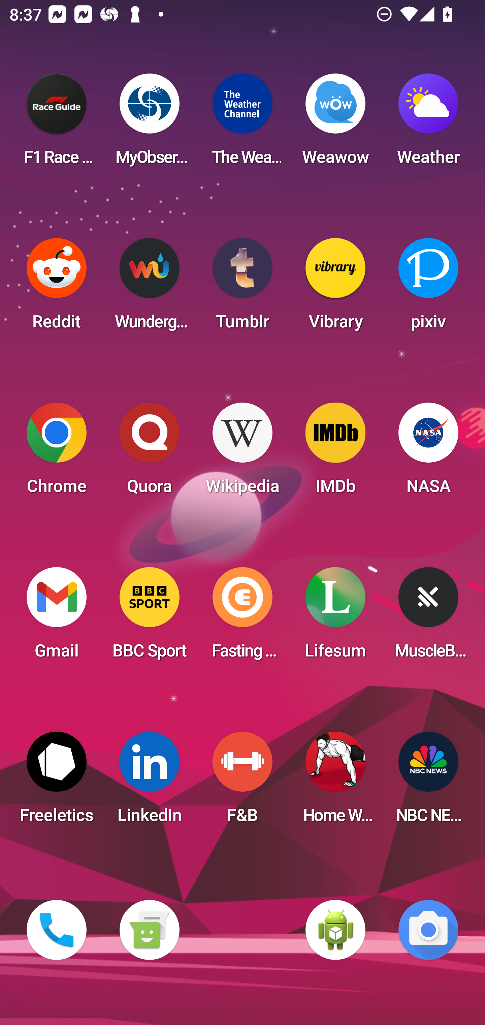 This screenshot has width=485, height=1025. I want to click on Camera, so click(428, 930).